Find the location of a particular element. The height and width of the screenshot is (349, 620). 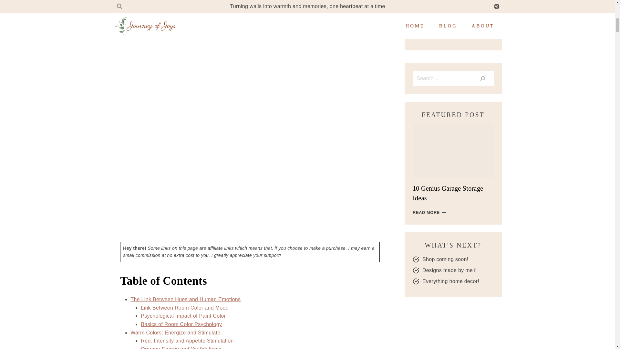

Warm Colors: Energize and Stimulate is located at coordinates (175, 332).